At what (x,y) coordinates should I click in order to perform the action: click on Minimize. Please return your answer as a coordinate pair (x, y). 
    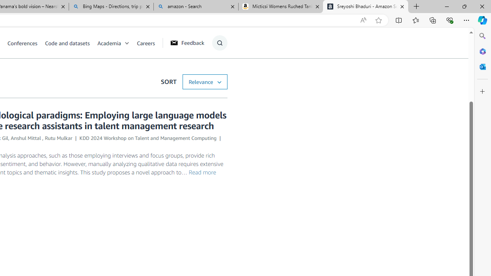
    Looking at the image, I should click on (447, 6).